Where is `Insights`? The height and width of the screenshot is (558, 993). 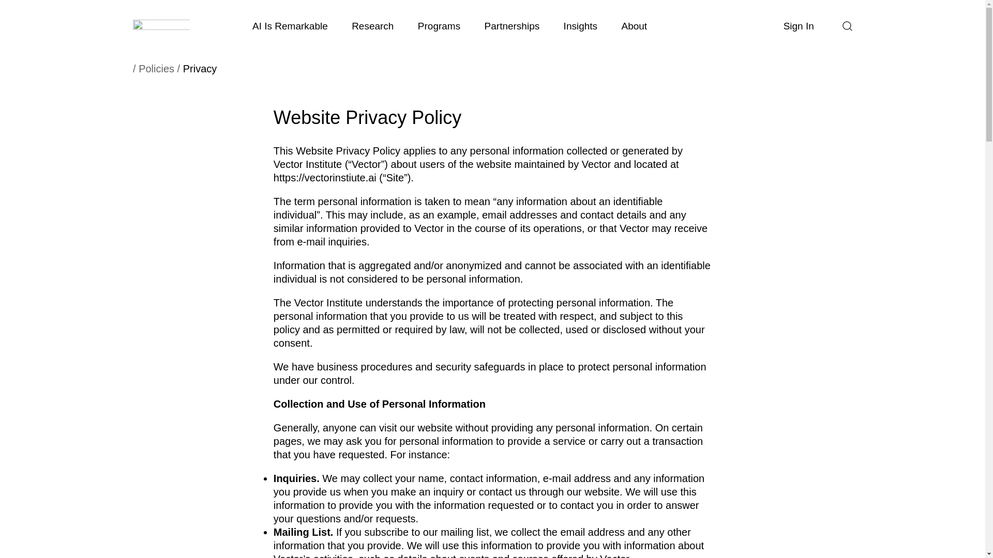 Insights is located at coordinates (580, 26).